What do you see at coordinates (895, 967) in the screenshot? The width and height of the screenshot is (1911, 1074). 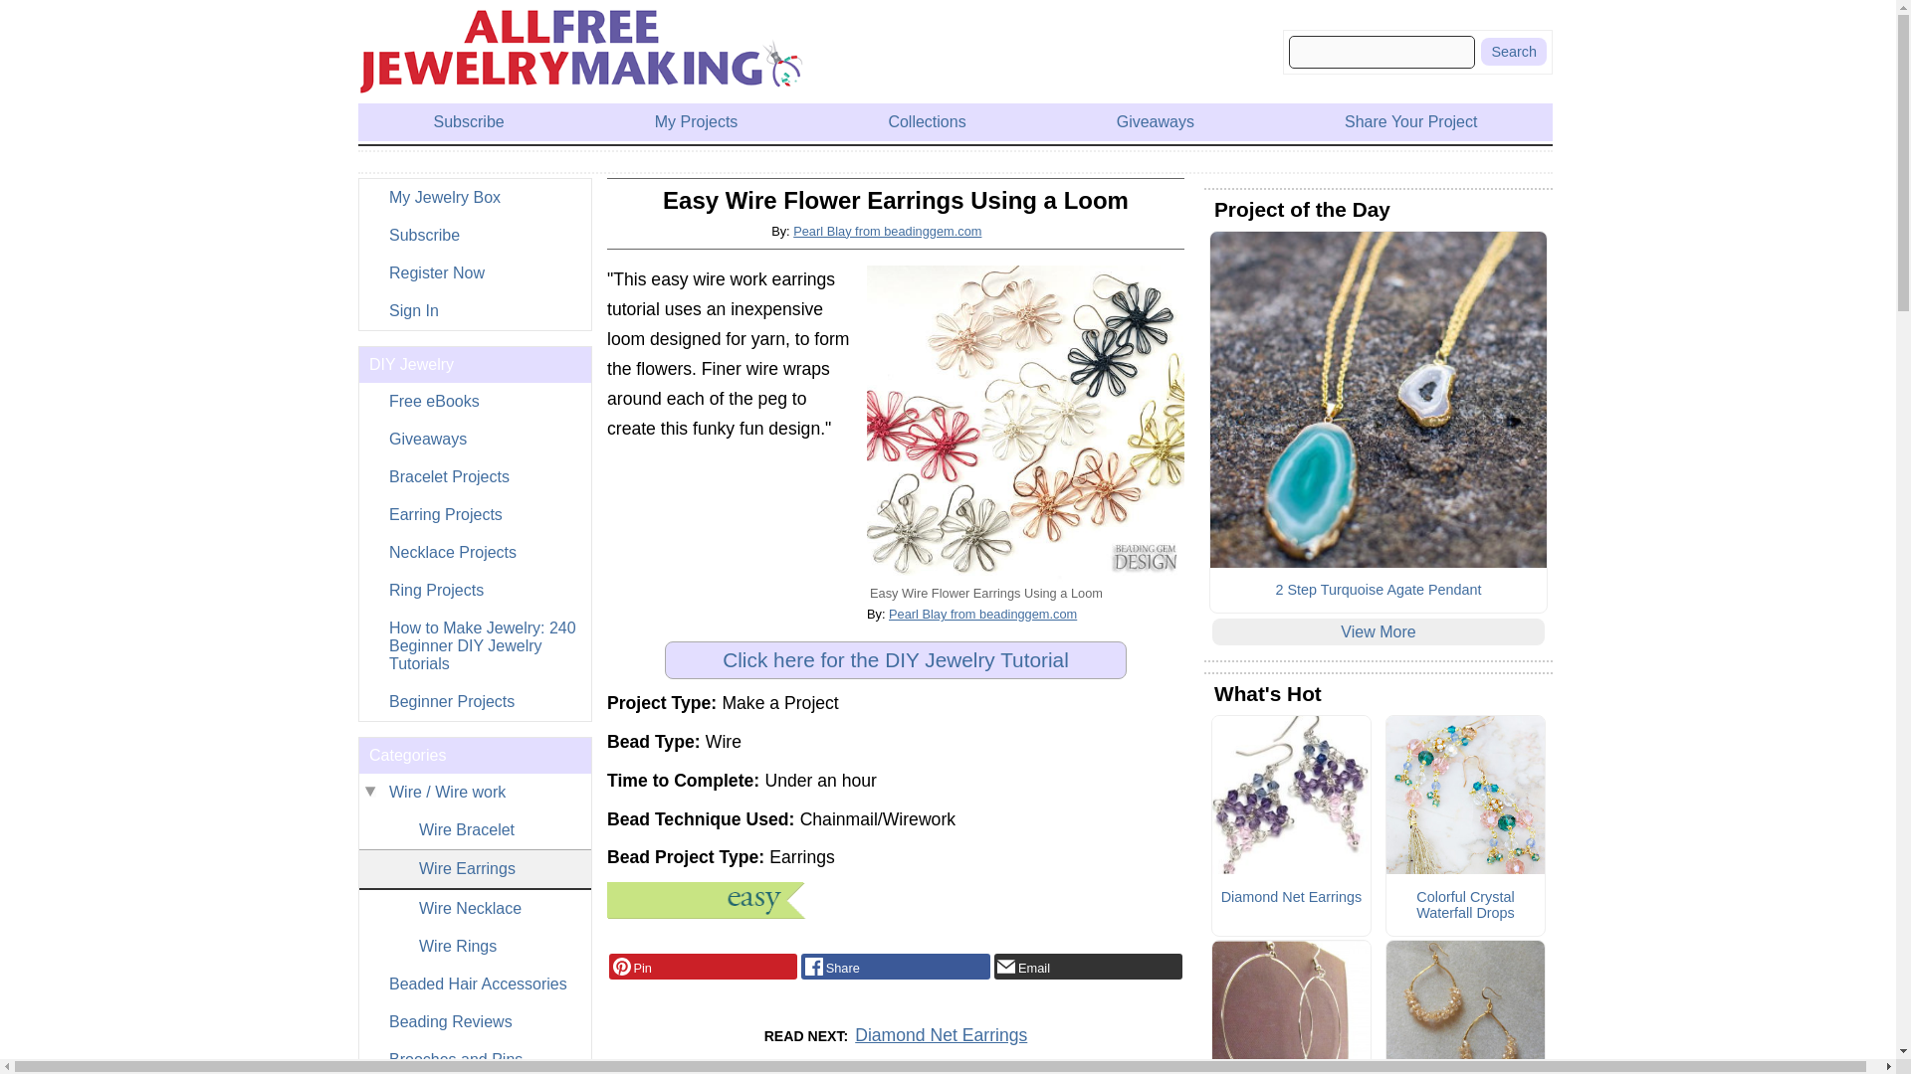 I see `Facebook` at bounding box center [895, 967].